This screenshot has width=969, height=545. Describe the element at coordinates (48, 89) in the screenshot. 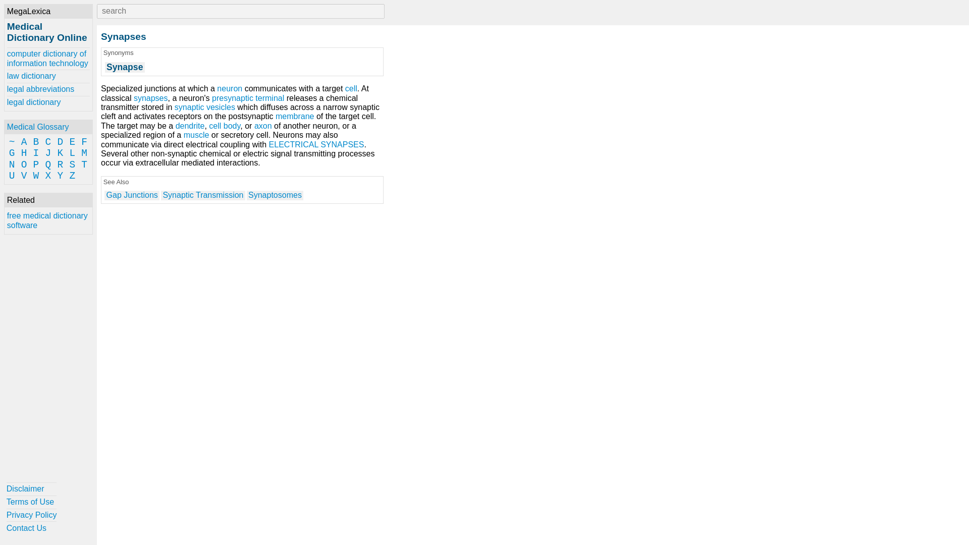

I see `legal abbreviations` at that location.